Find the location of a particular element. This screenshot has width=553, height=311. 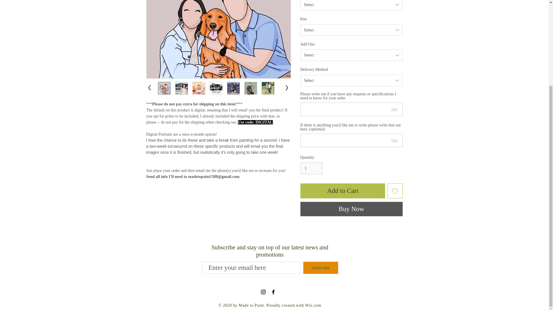

Select is located at coordinates (351, 55).